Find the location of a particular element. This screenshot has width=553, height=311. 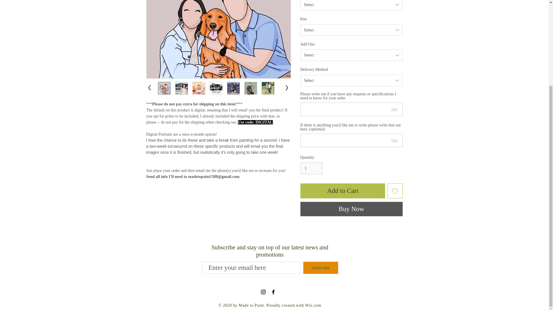

Select is located at coordinates (351, 55).